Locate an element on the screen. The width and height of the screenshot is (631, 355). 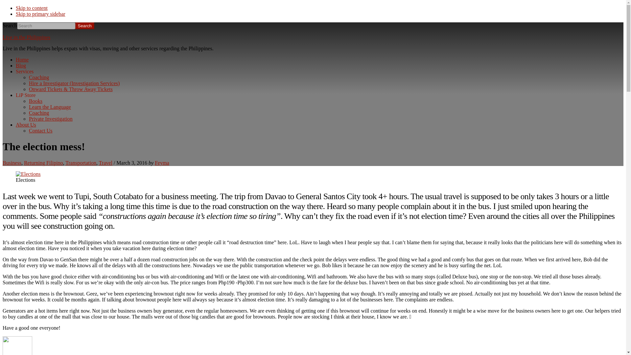
Skip to content is located at coordinates (32, 8).